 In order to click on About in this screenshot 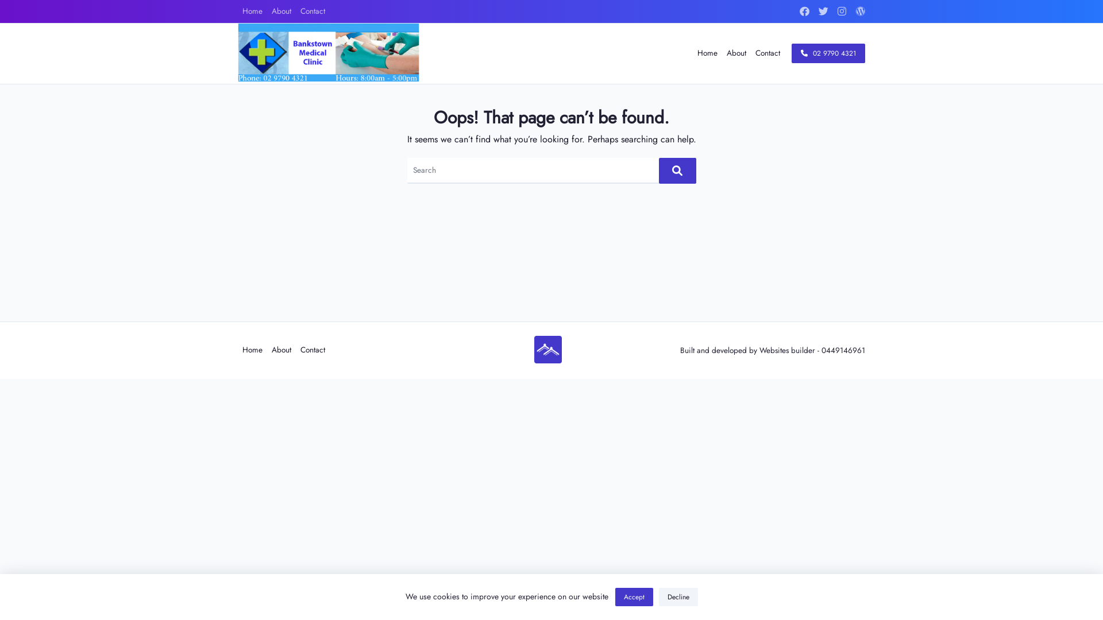, I will do `click(736, 54)`.